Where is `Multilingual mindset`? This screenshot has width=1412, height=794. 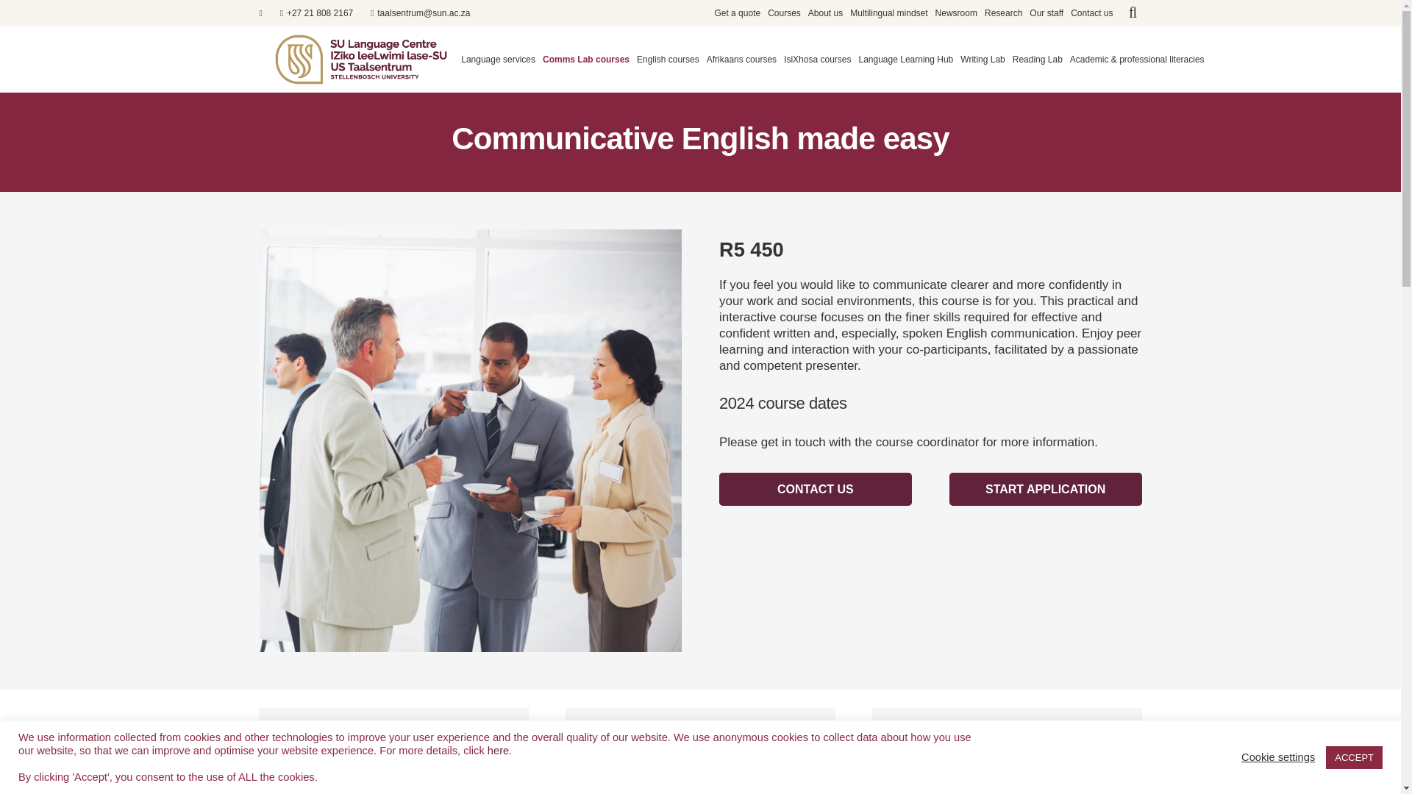 Multilingual mindset is located at coordinates (888, 16).